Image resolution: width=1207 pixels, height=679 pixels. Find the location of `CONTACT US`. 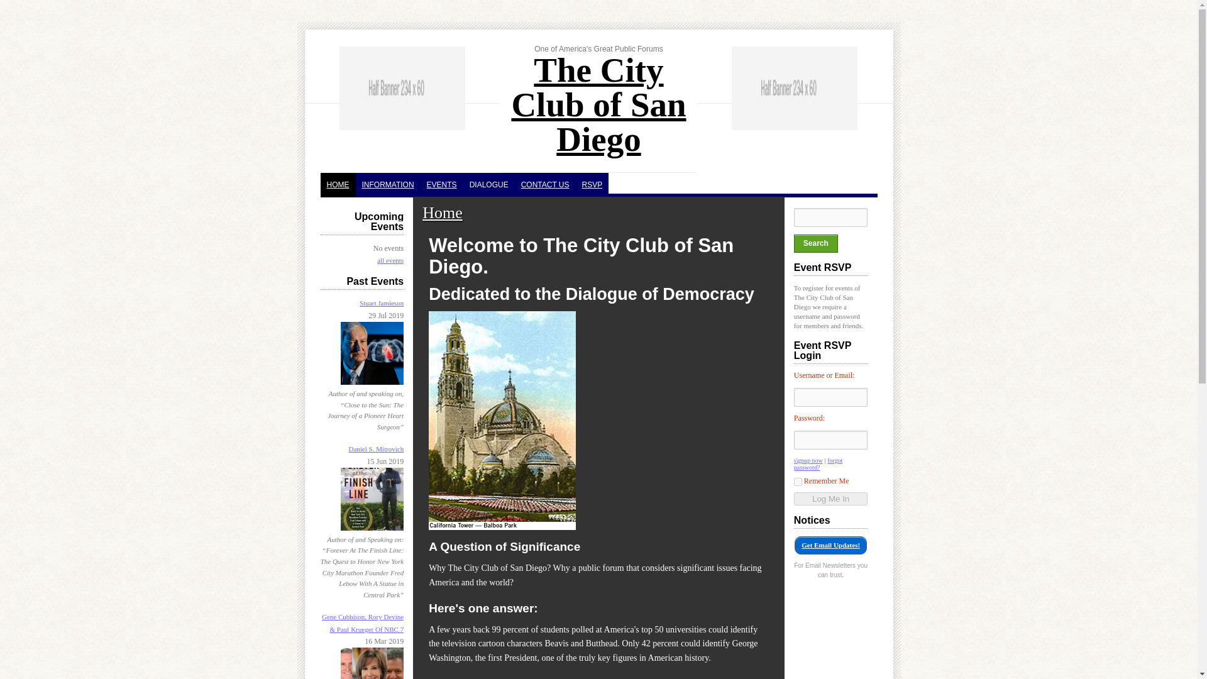

CONTACT US is located at coordinates (545, 185).